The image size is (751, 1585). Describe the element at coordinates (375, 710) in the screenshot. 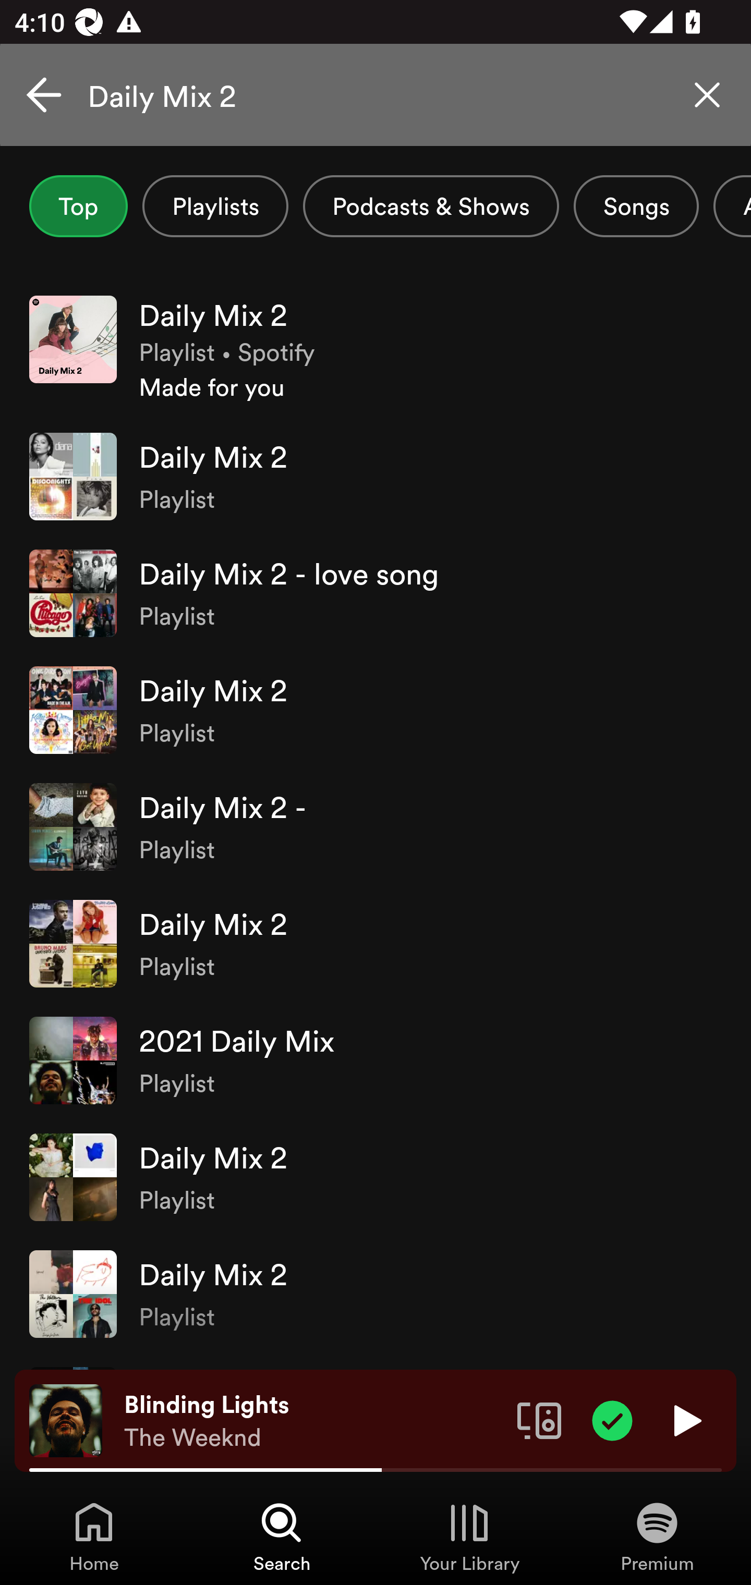

I see `Daily Mix 2  Playlist` at that location.